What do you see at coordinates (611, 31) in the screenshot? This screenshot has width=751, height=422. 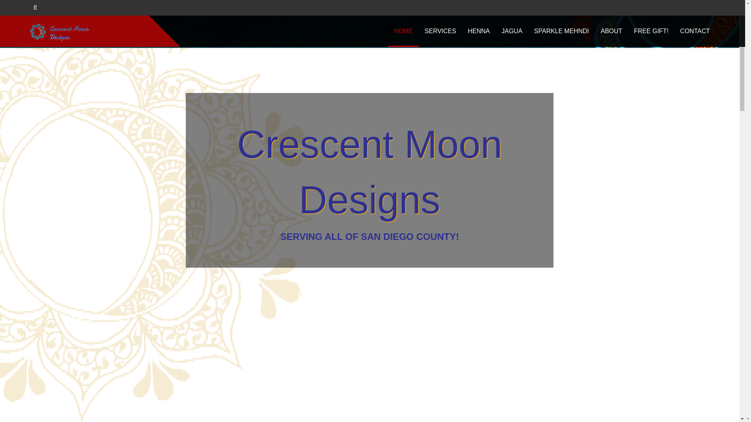 I see `ABOUT` at bounding box center [611, 31].